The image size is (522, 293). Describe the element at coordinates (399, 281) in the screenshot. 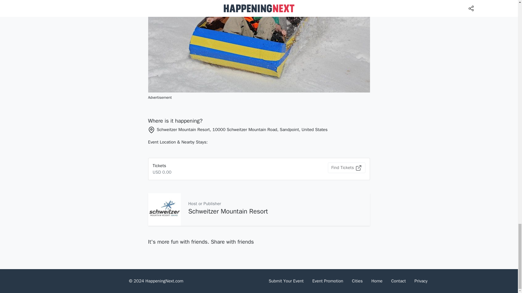

I see `Contact` at that location.